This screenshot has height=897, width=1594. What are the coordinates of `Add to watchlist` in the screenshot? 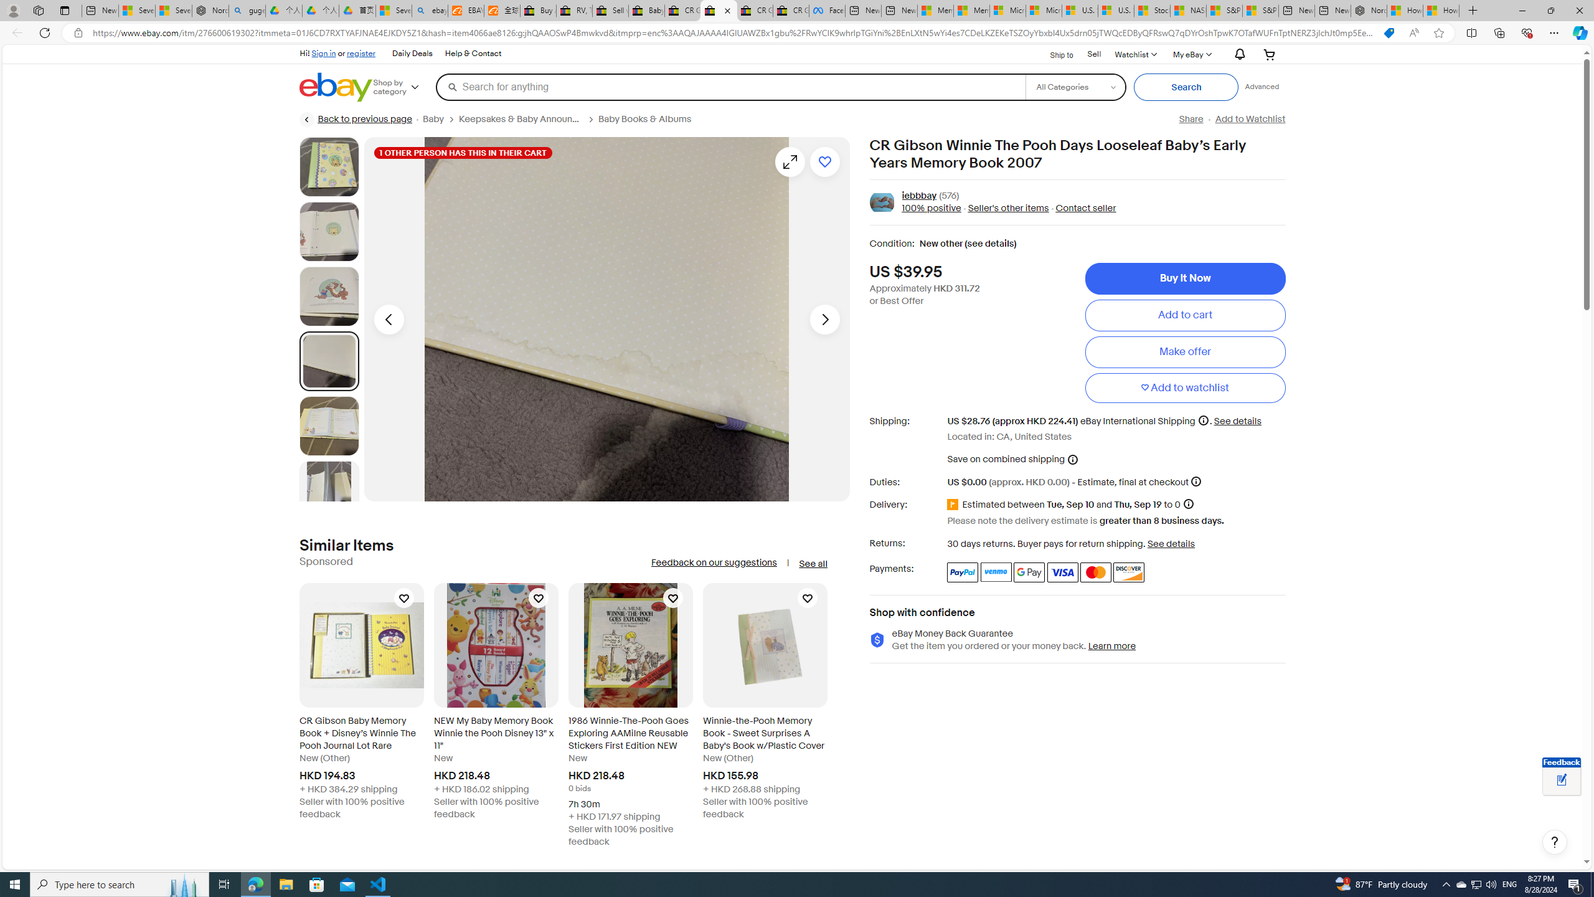 It's located at (824, 162).